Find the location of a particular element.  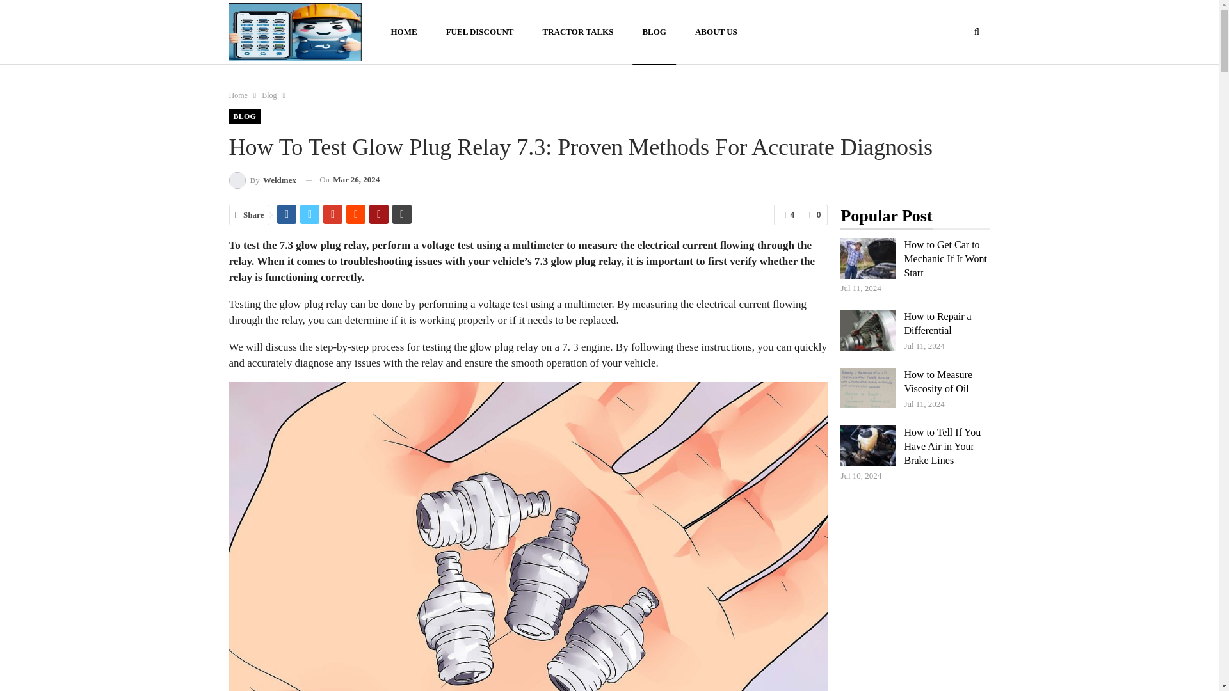

BLOG is located at coordinates (245, 116).